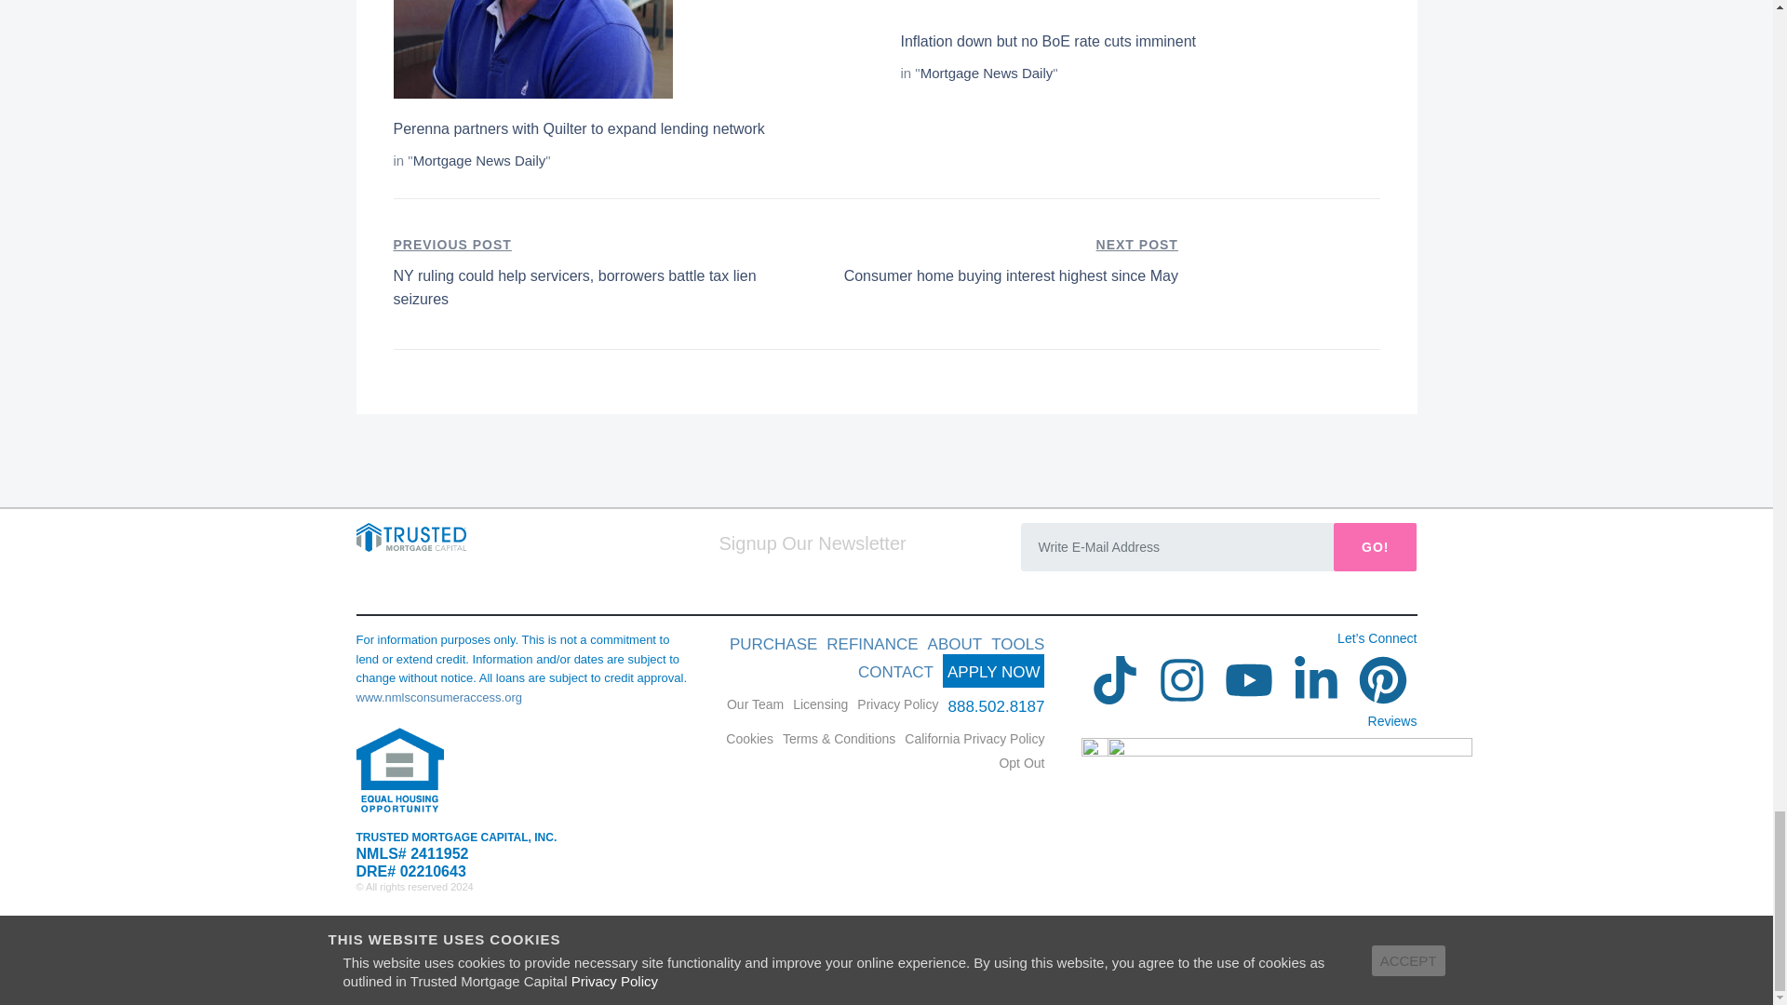  Describe the element at coordinates (987, 73) in the screenshot. I see `Mortgage News Daily` at that location.